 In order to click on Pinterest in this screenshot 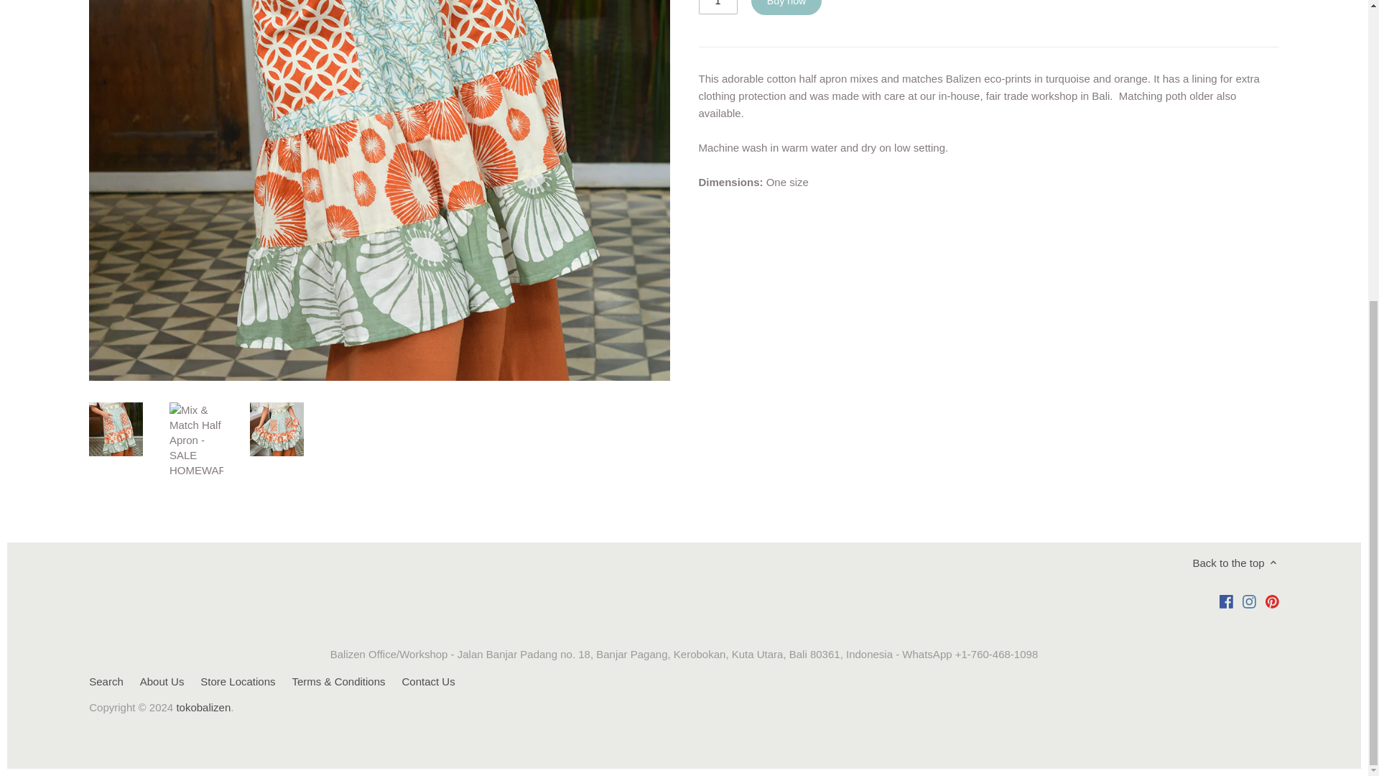, I will do `click(1273, 600)`.